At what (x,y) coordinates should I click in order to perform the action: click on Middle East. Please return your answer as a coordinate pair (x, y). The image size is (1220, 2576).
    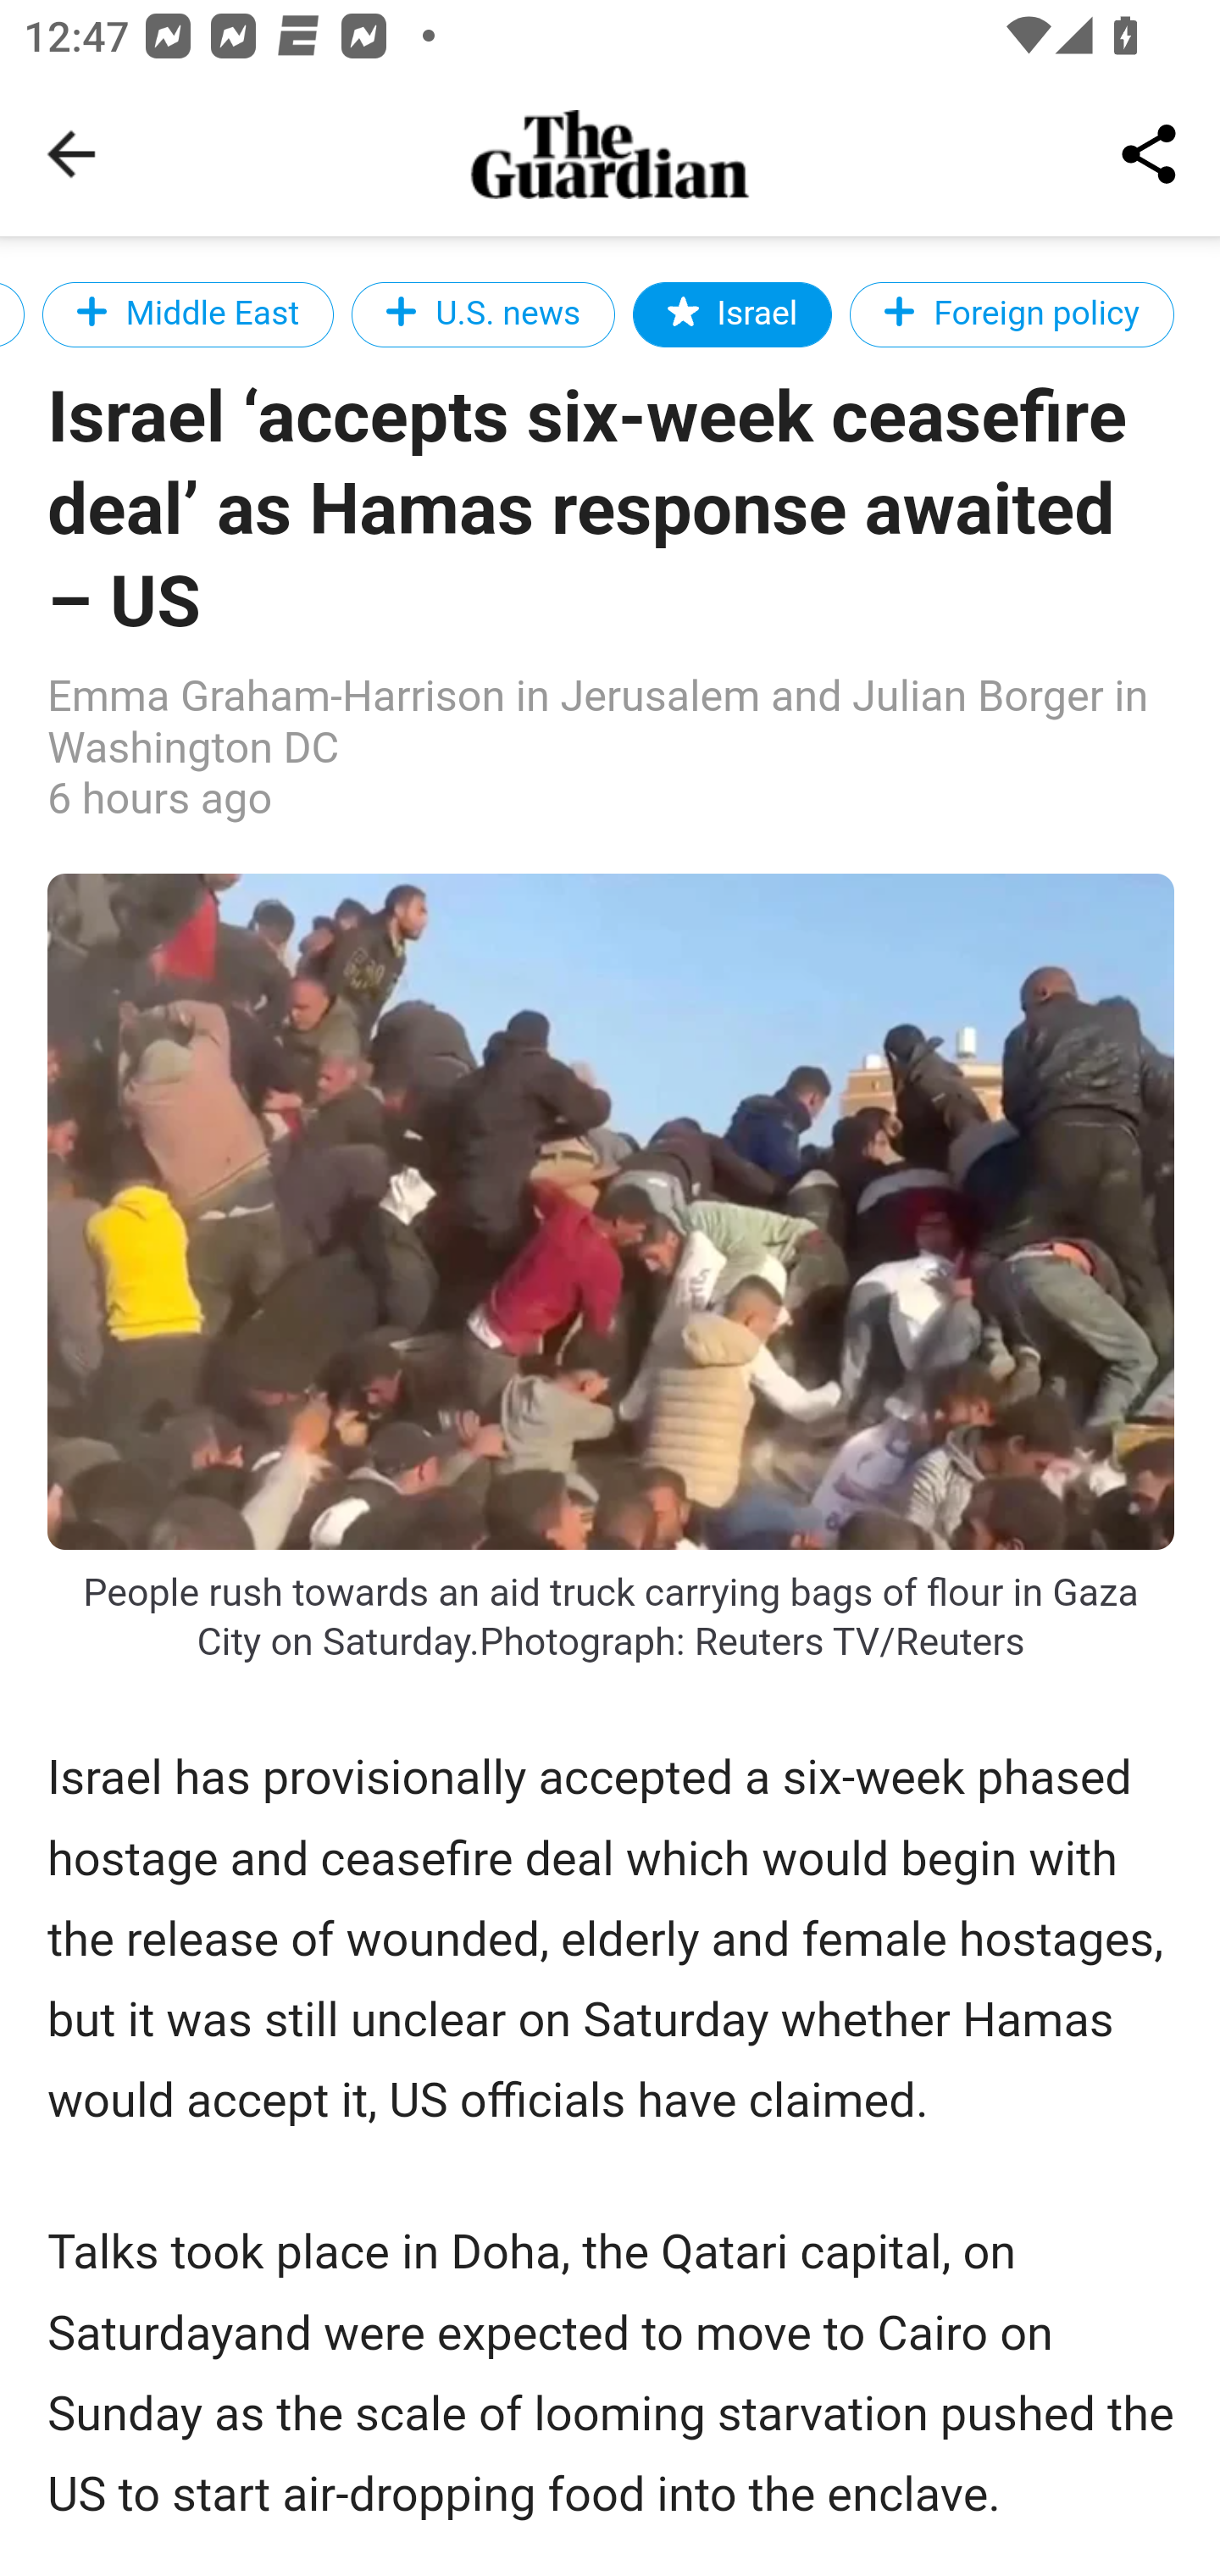
    Looking at the image, I should click on (187, 314).